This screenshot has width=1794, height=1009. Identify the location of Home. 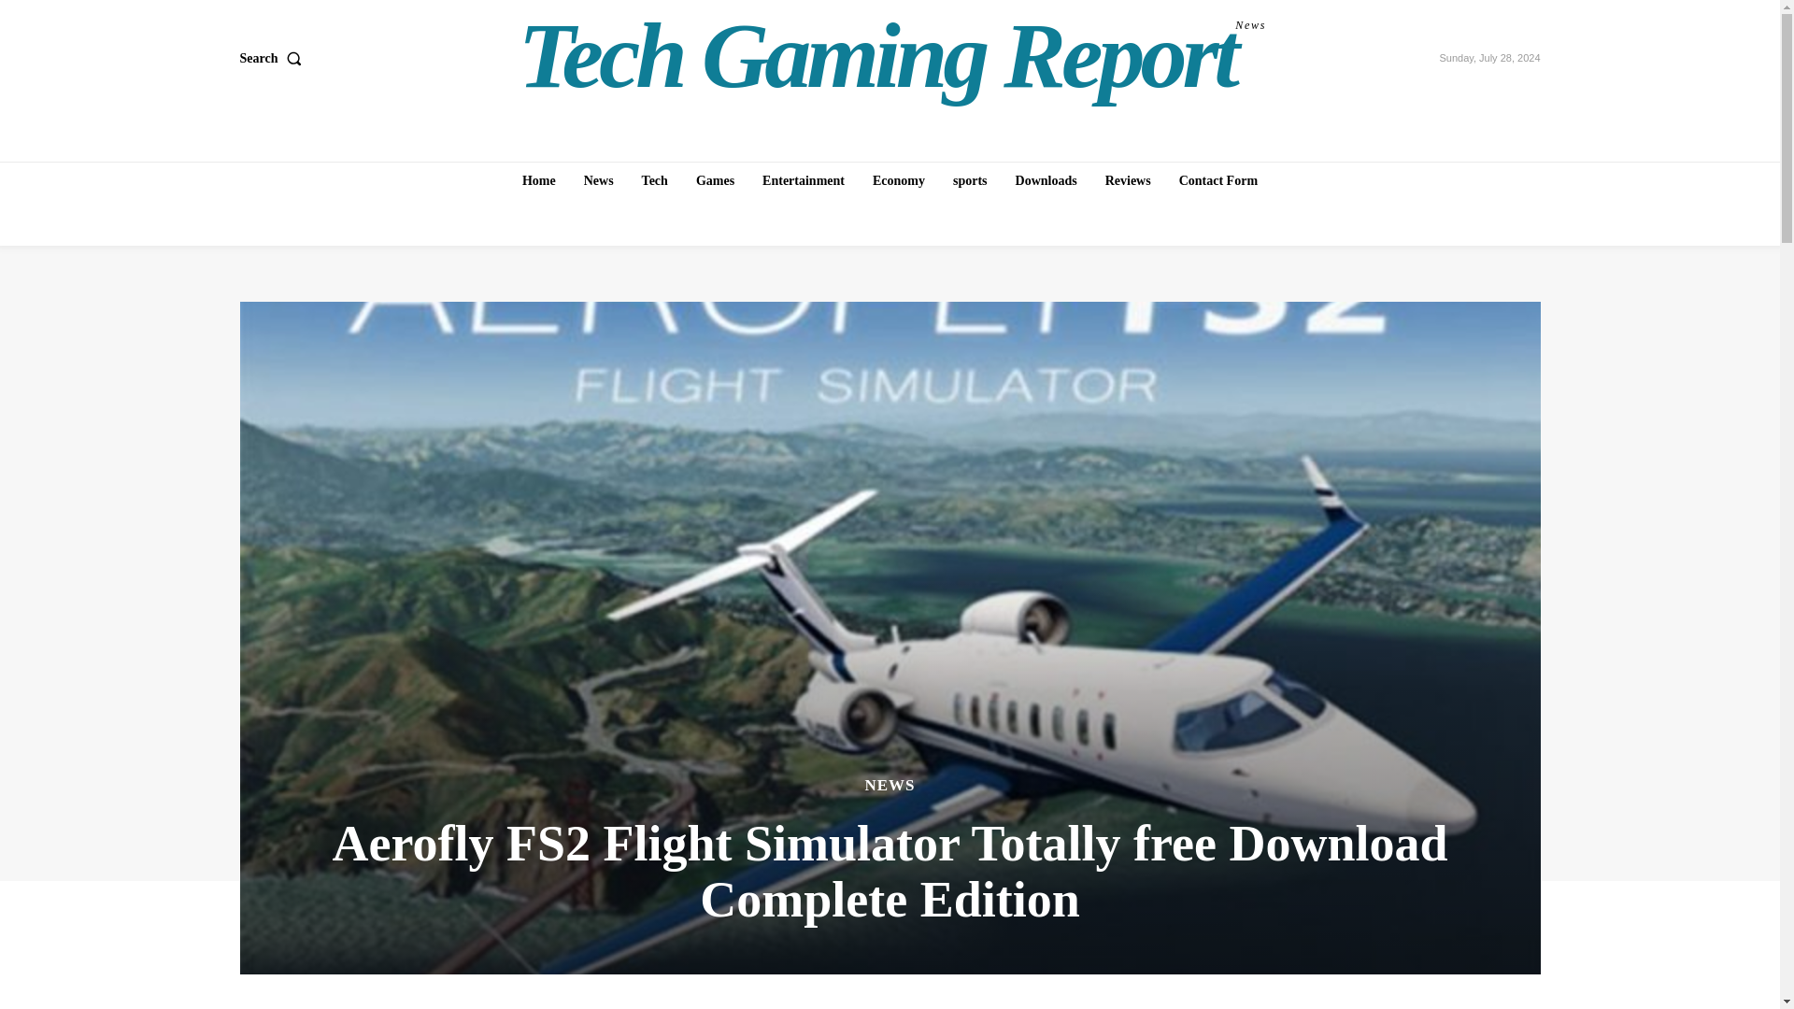
(892, 56).